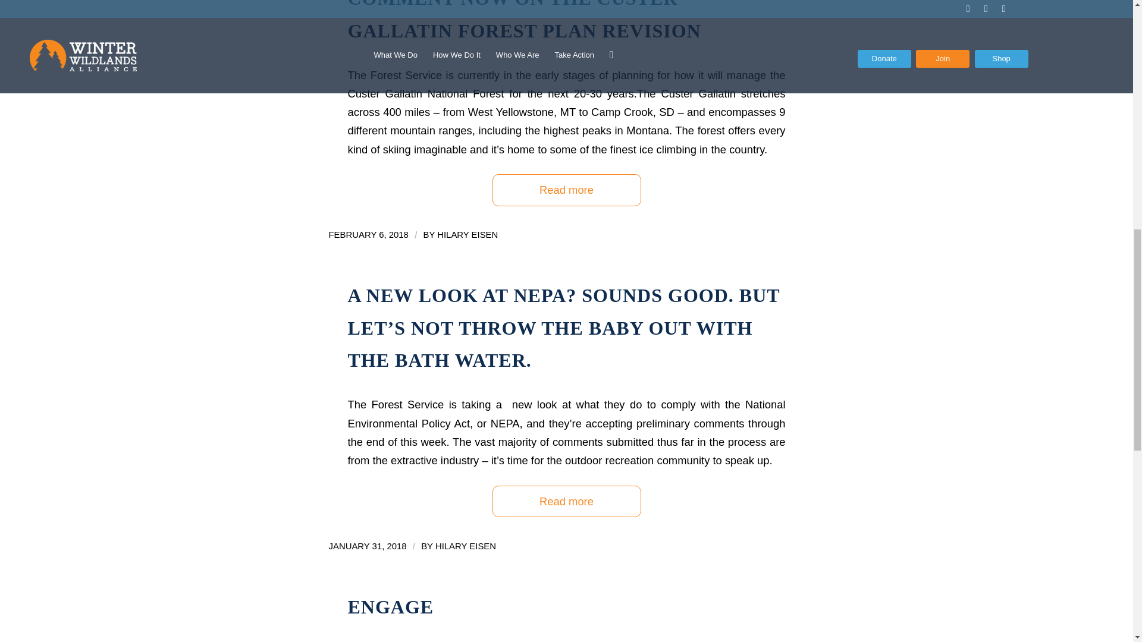 The height and width of the screenshot is (642, 1142). What do you see at coordinates (390, 606) in the screenshot?
I see `Permanent Link: Engage` at bounding box center [390, 606].